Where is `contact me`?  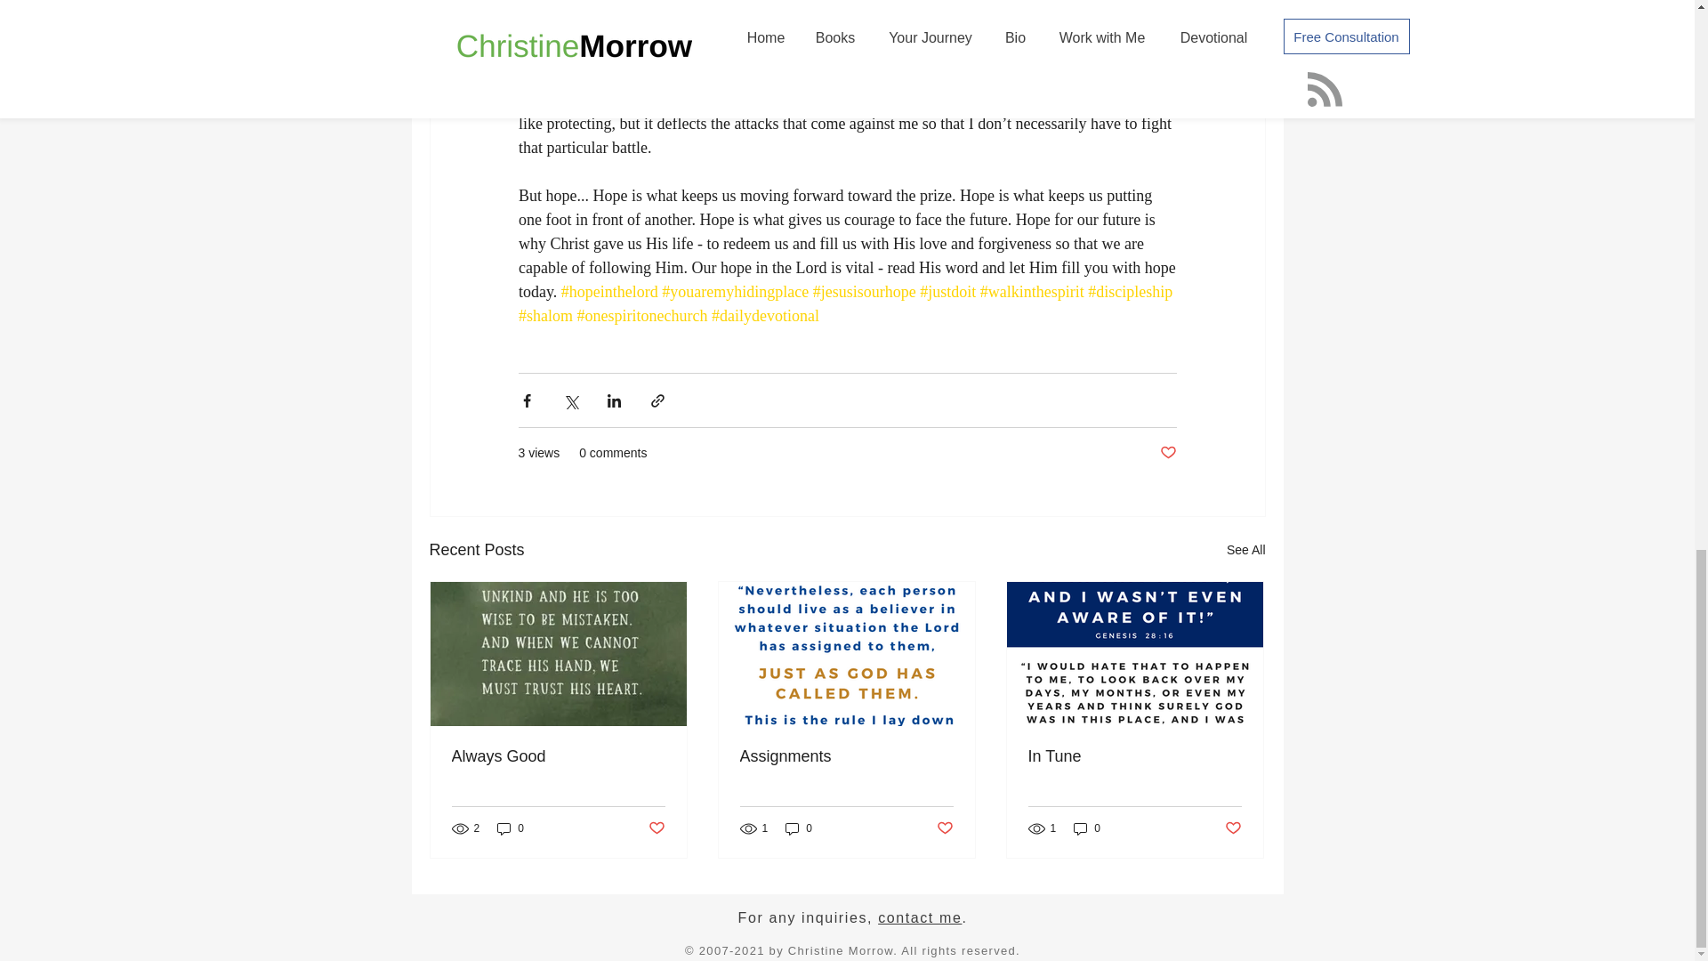 contact me is located at coordinates (919, 917).